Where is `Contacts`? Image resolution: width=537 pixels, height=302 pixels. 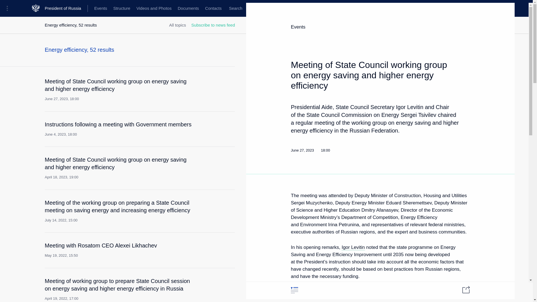
Contacts is located at coordinates (213, 8).